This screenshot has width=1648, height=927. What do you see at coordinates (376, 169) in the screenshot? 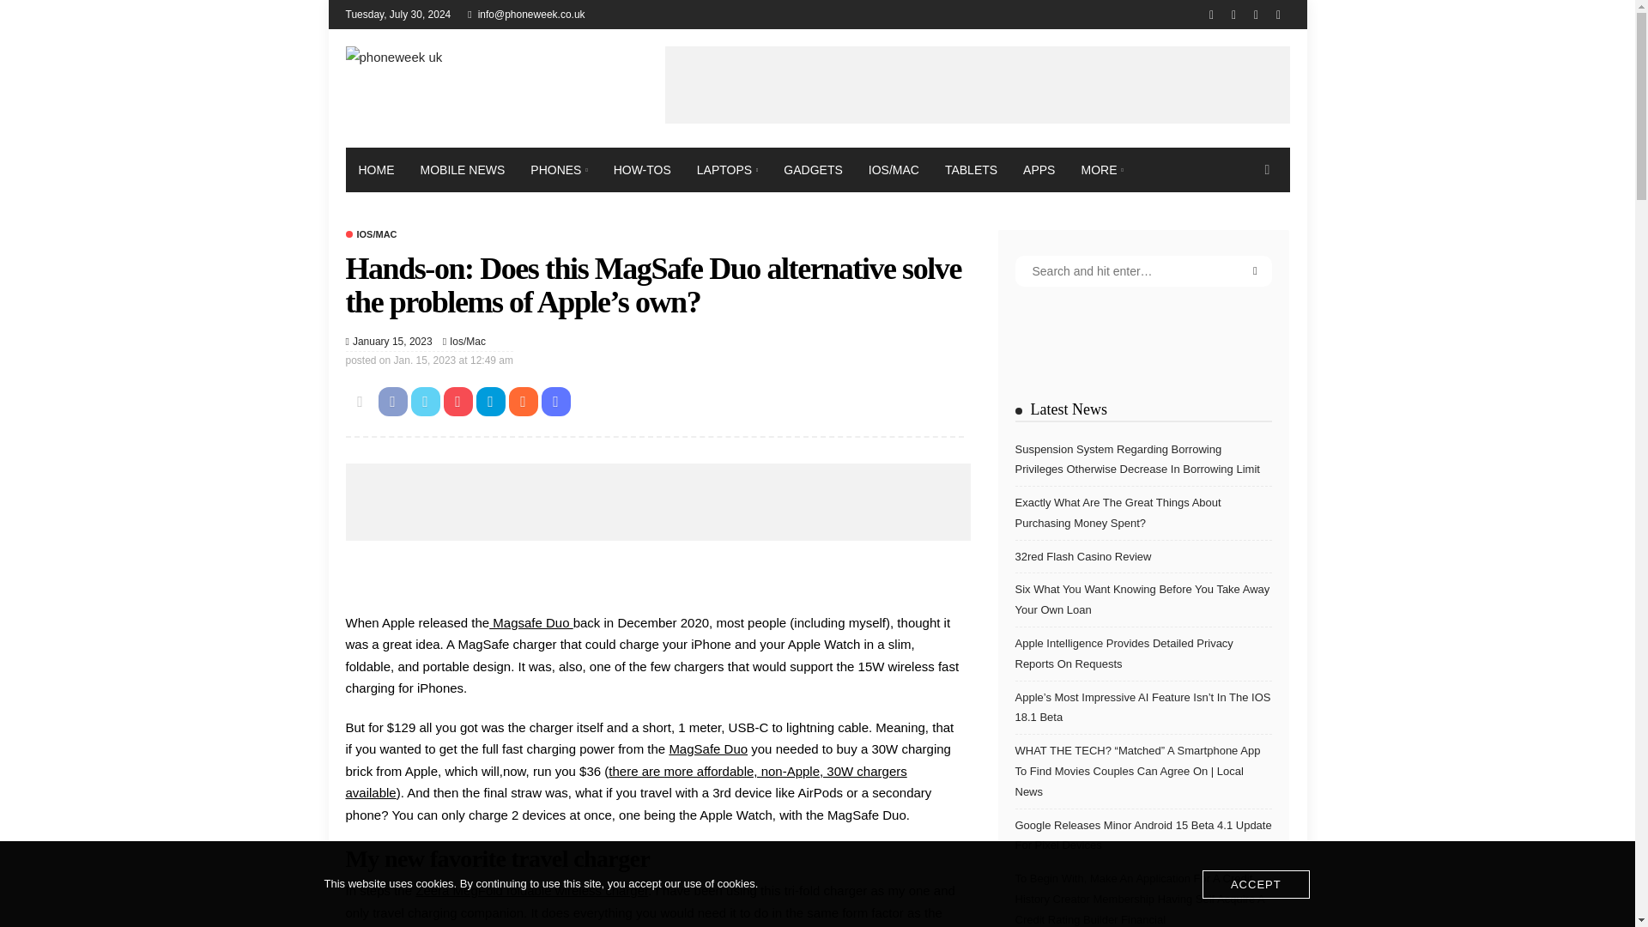
I see `HOME` at bounding box center [376, 169].